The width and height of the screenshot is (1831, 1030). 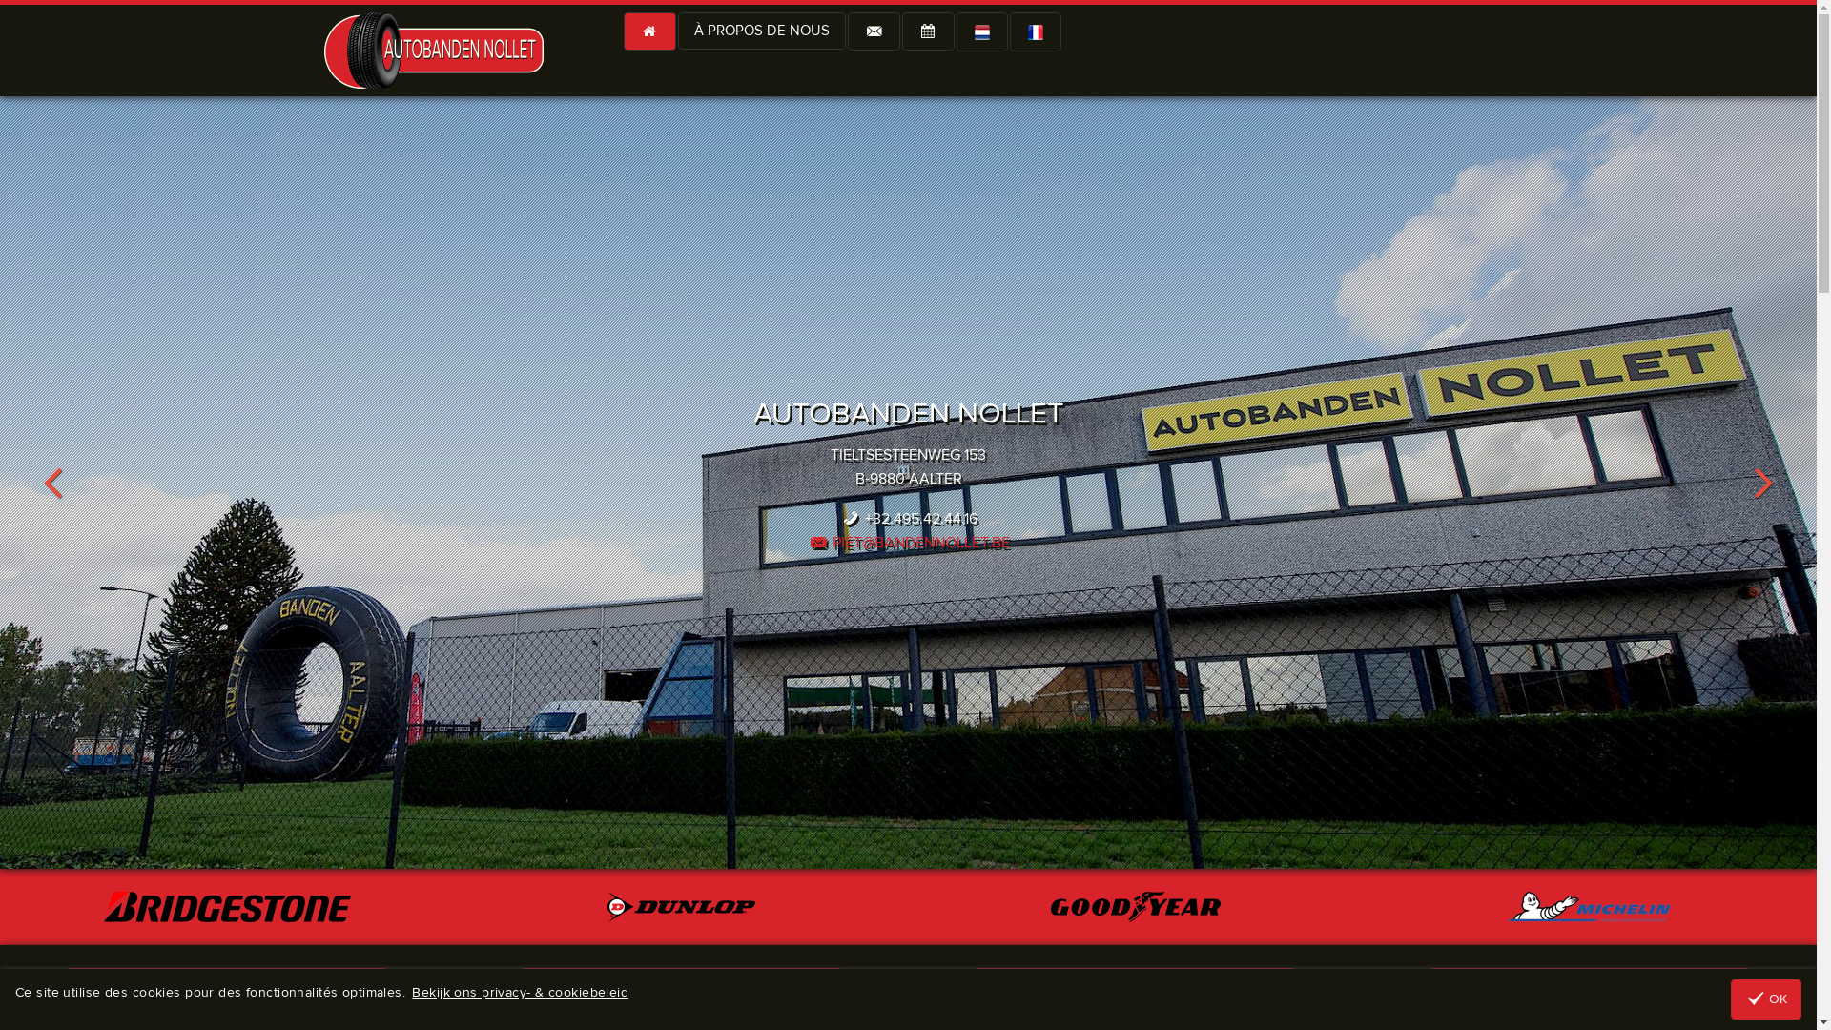 I want to click on vorige slide, so click(x=52, y=483).